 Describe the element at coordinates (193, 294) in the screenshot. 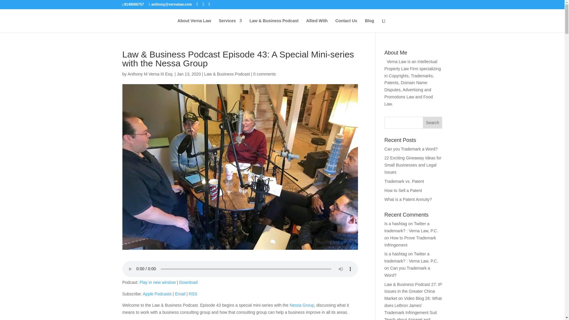

I see `RSS` at that location.